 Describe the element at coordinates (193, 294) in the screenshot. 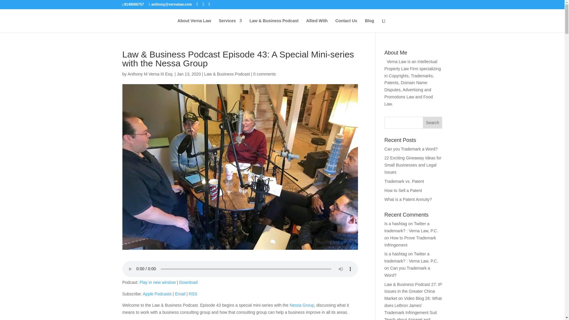

I see `RSS` at that location.